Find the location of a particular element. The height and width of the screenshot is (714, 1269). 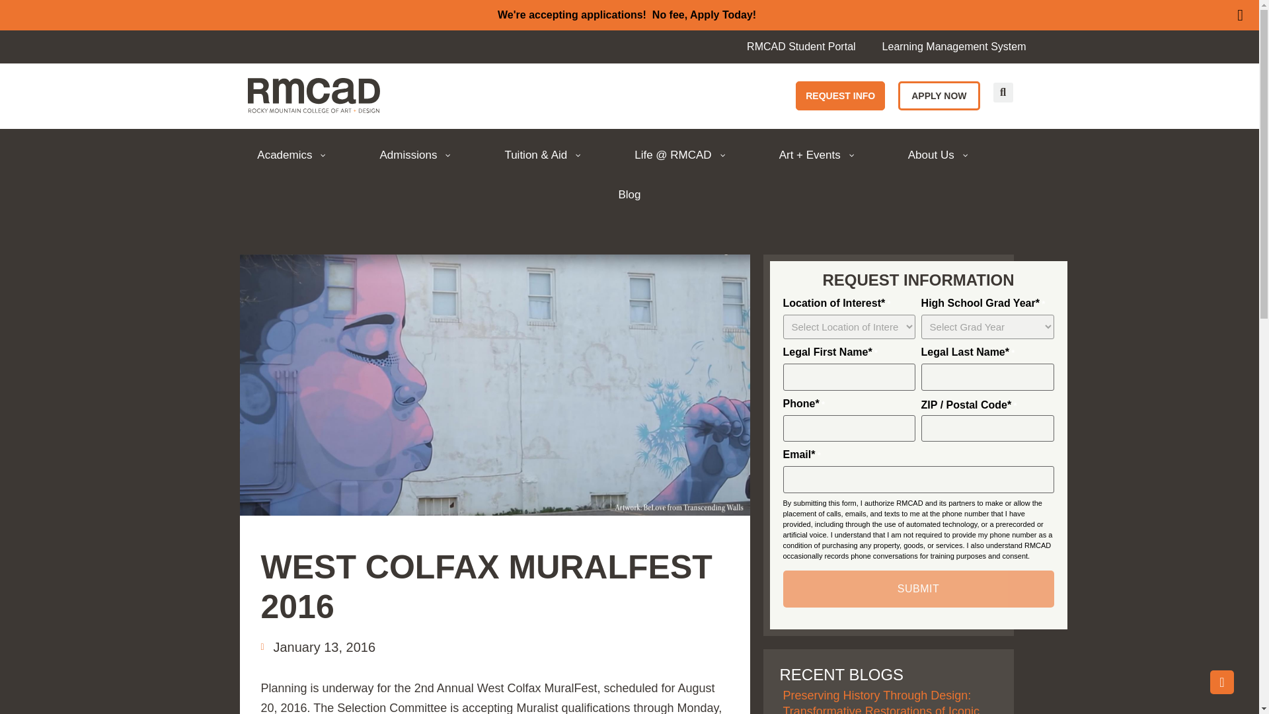

REQUEST INFO is located at coordinates (839, 96).